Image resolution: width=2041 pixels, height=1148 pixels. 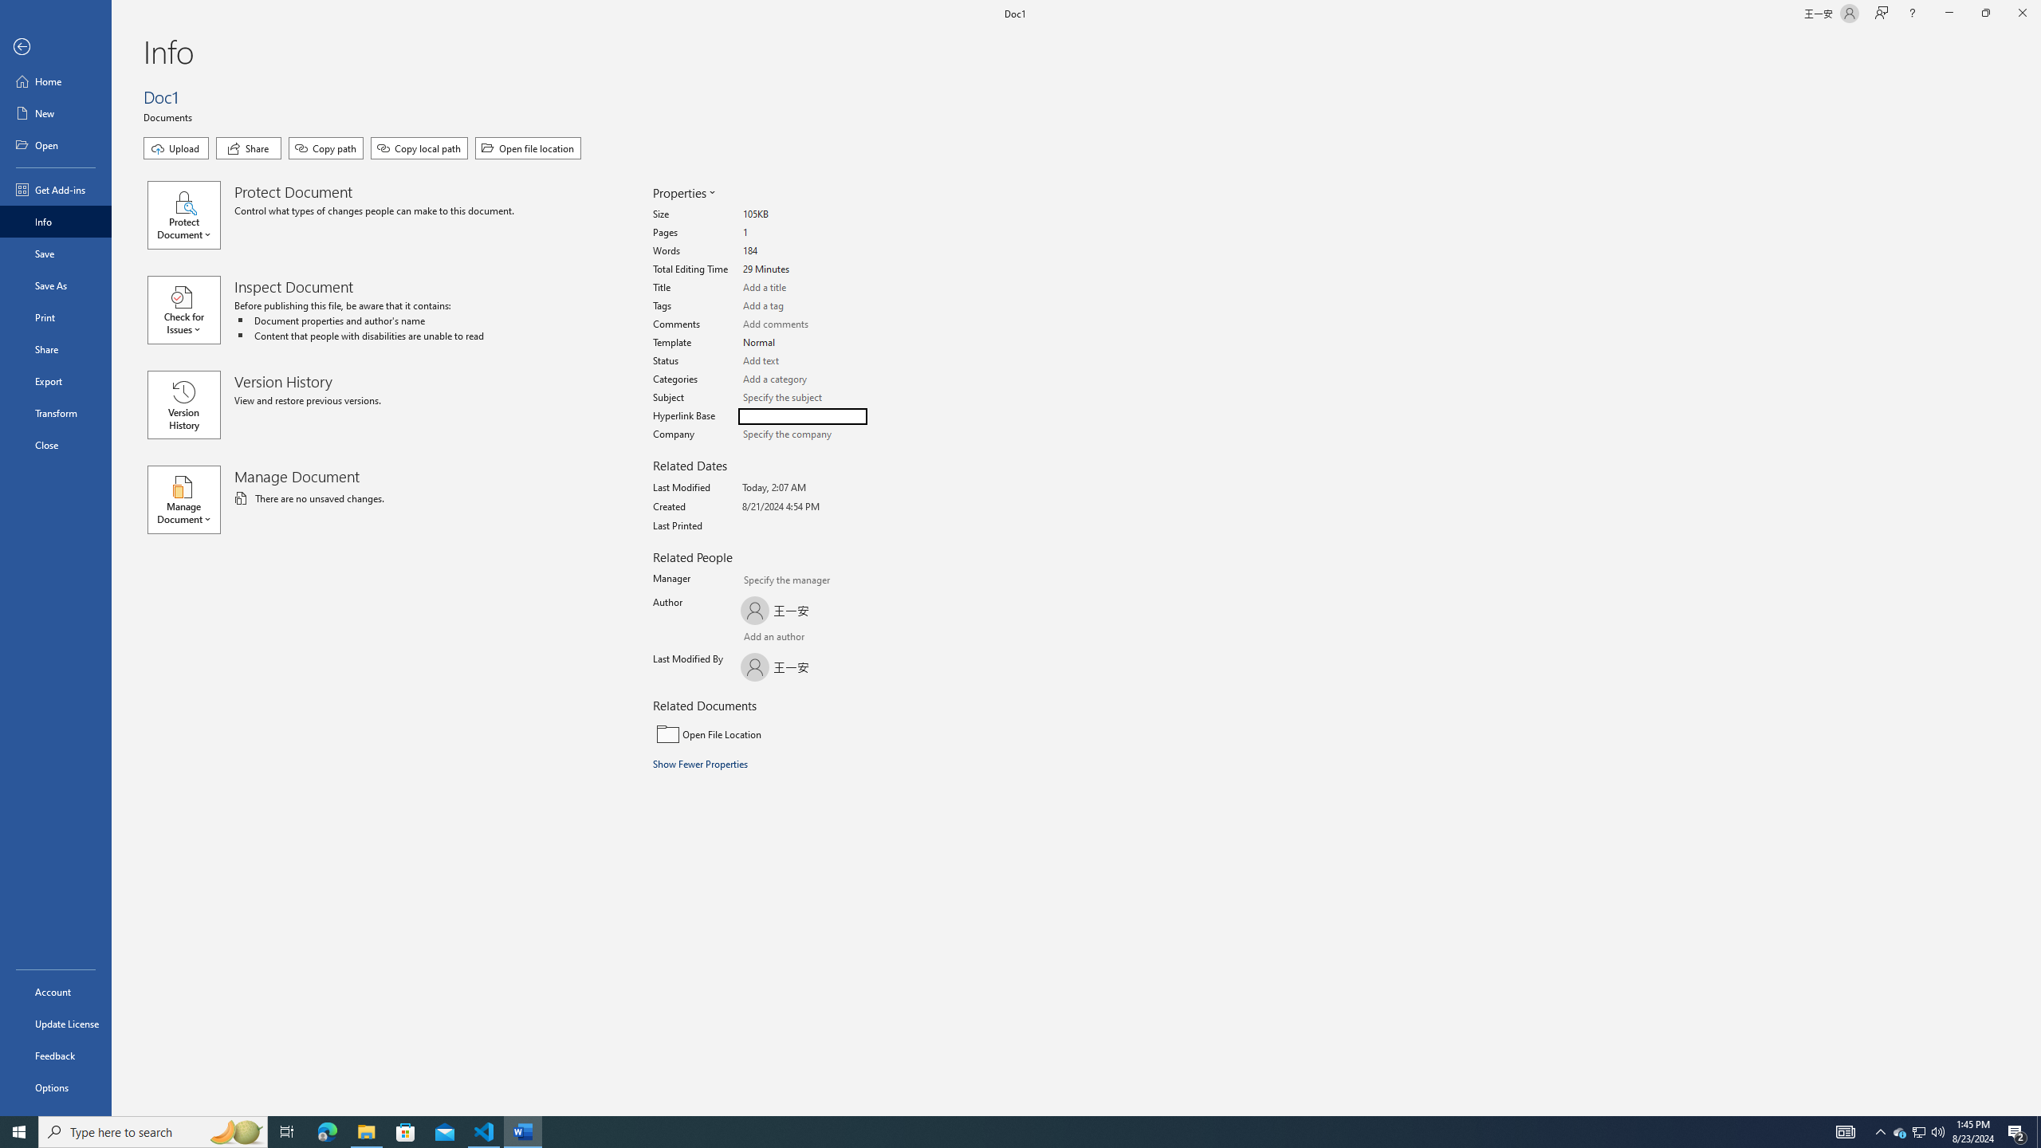 I want to click on Add an author, so click(x=757, y=638).